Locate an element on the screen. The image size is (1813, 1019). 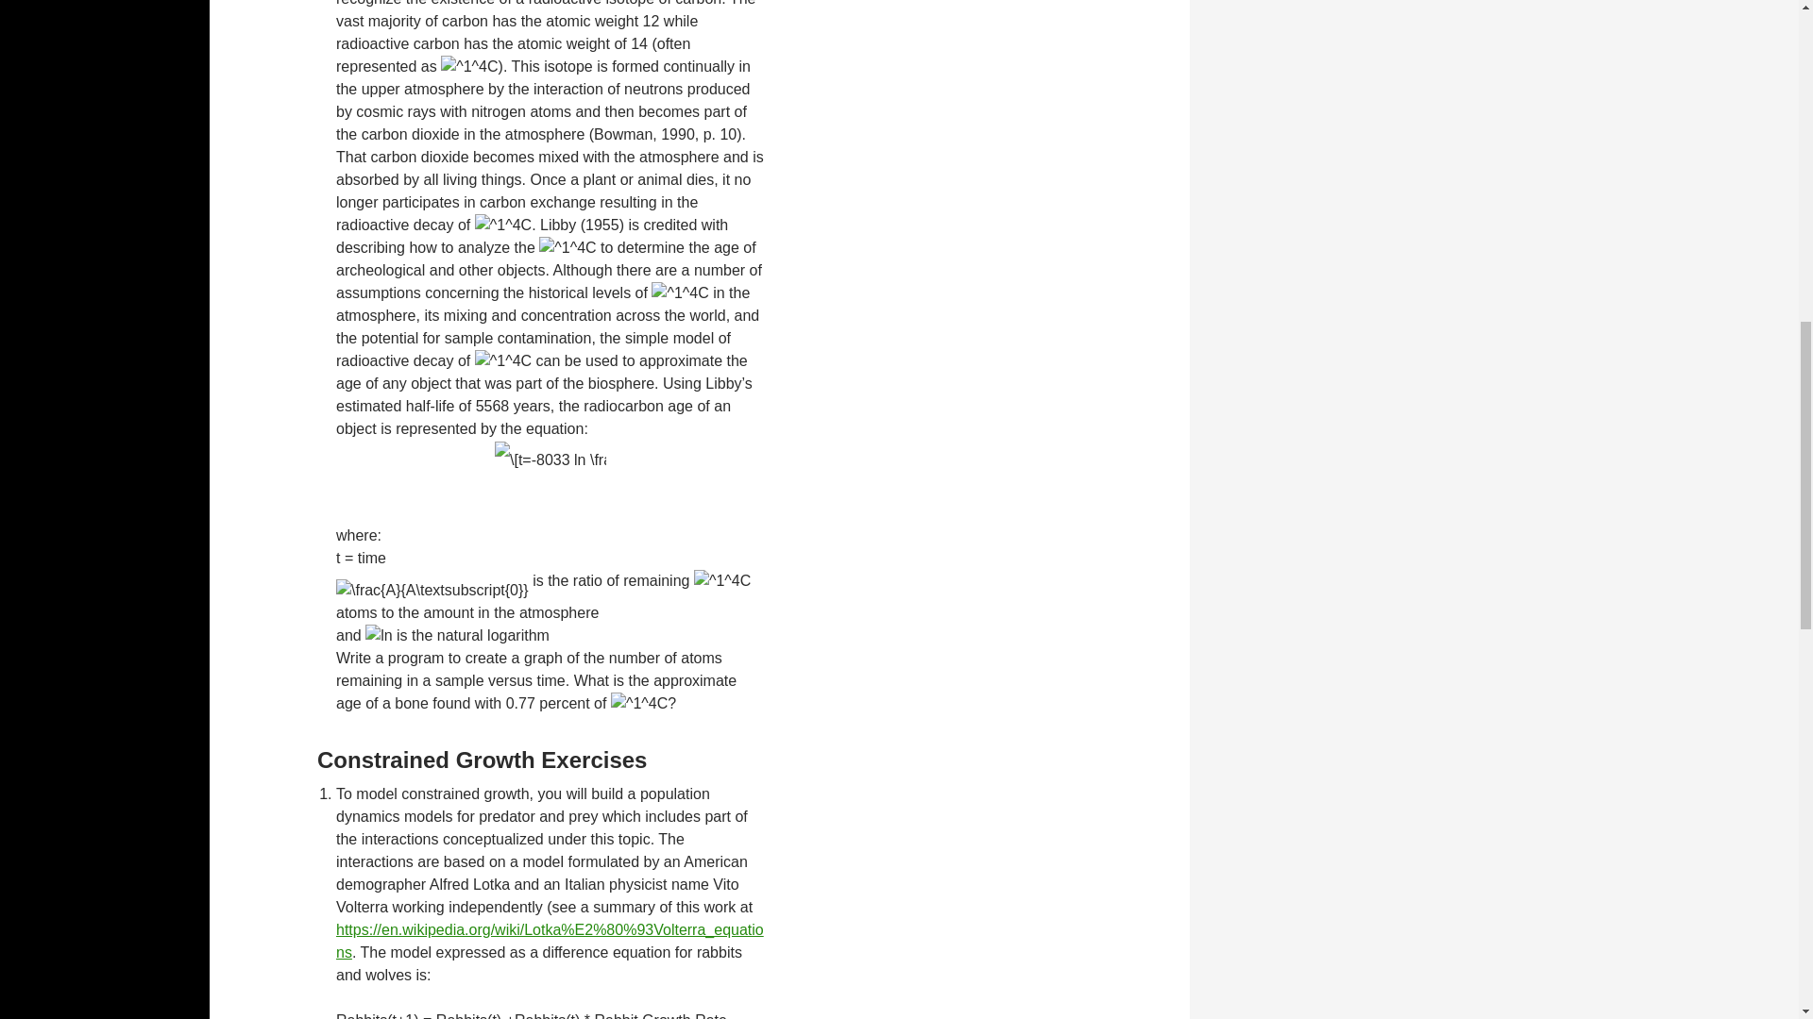
Rendered by QuickLaTeX.com is located at coordinates (468, 67).